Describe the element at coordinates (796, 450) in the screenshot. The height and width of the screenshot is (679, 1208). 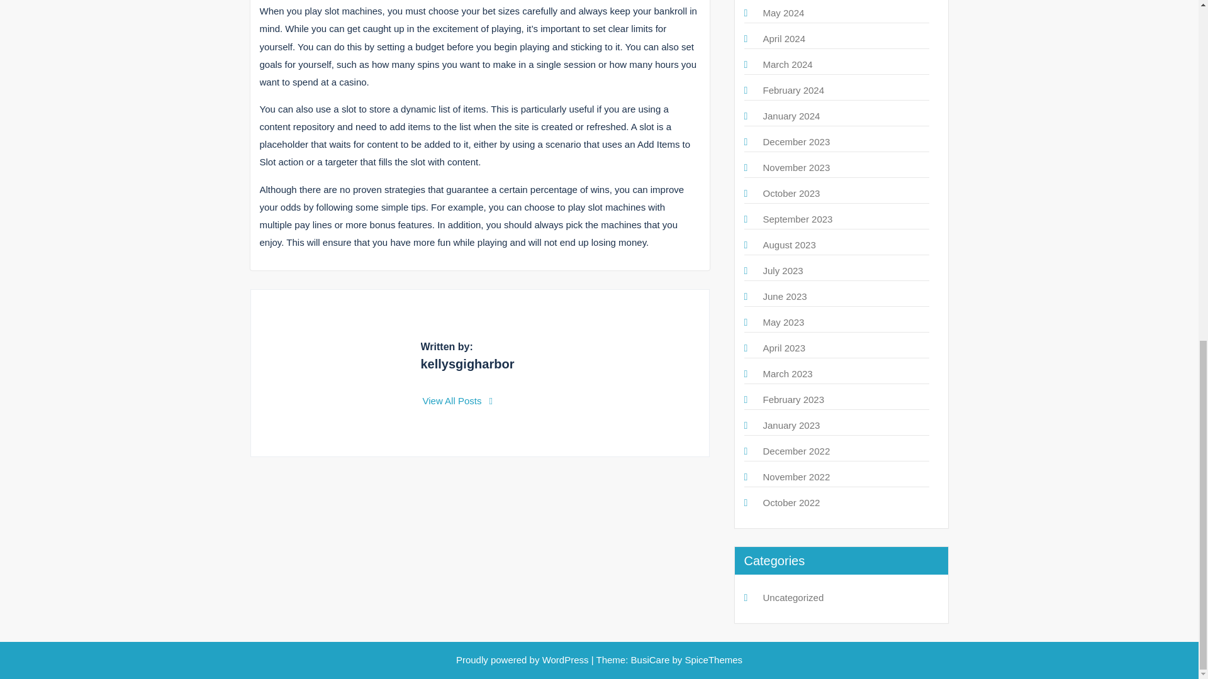
I see `December 2022` at that location.